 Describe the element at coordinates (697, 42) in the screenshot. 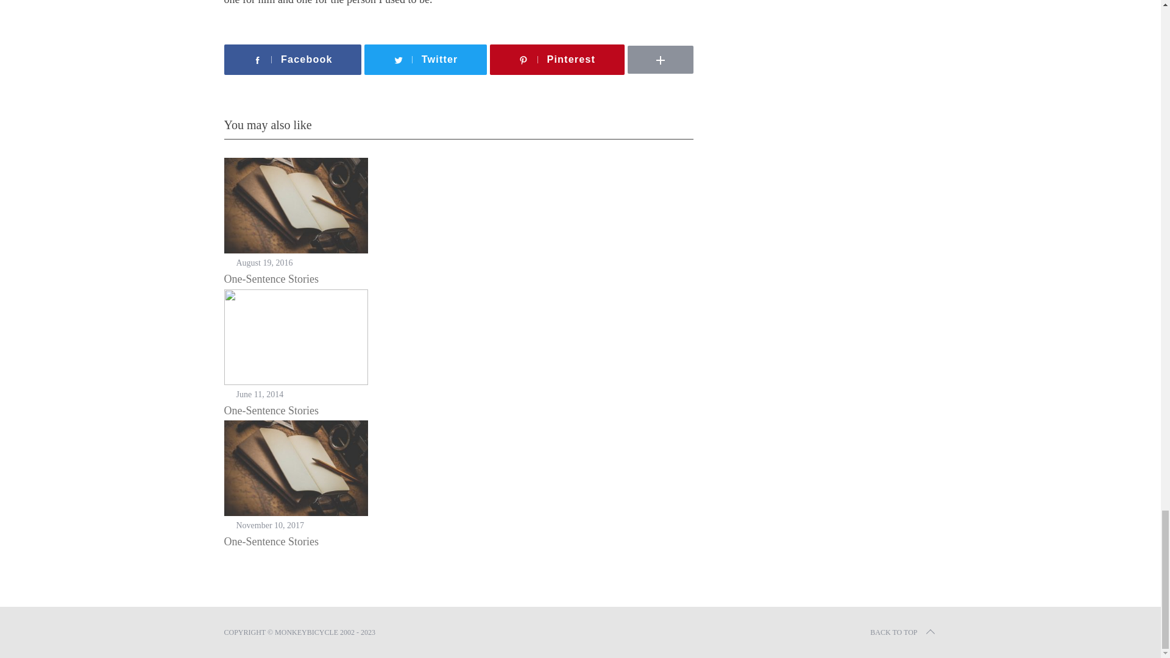

I see `LINKEDIN` at that location.